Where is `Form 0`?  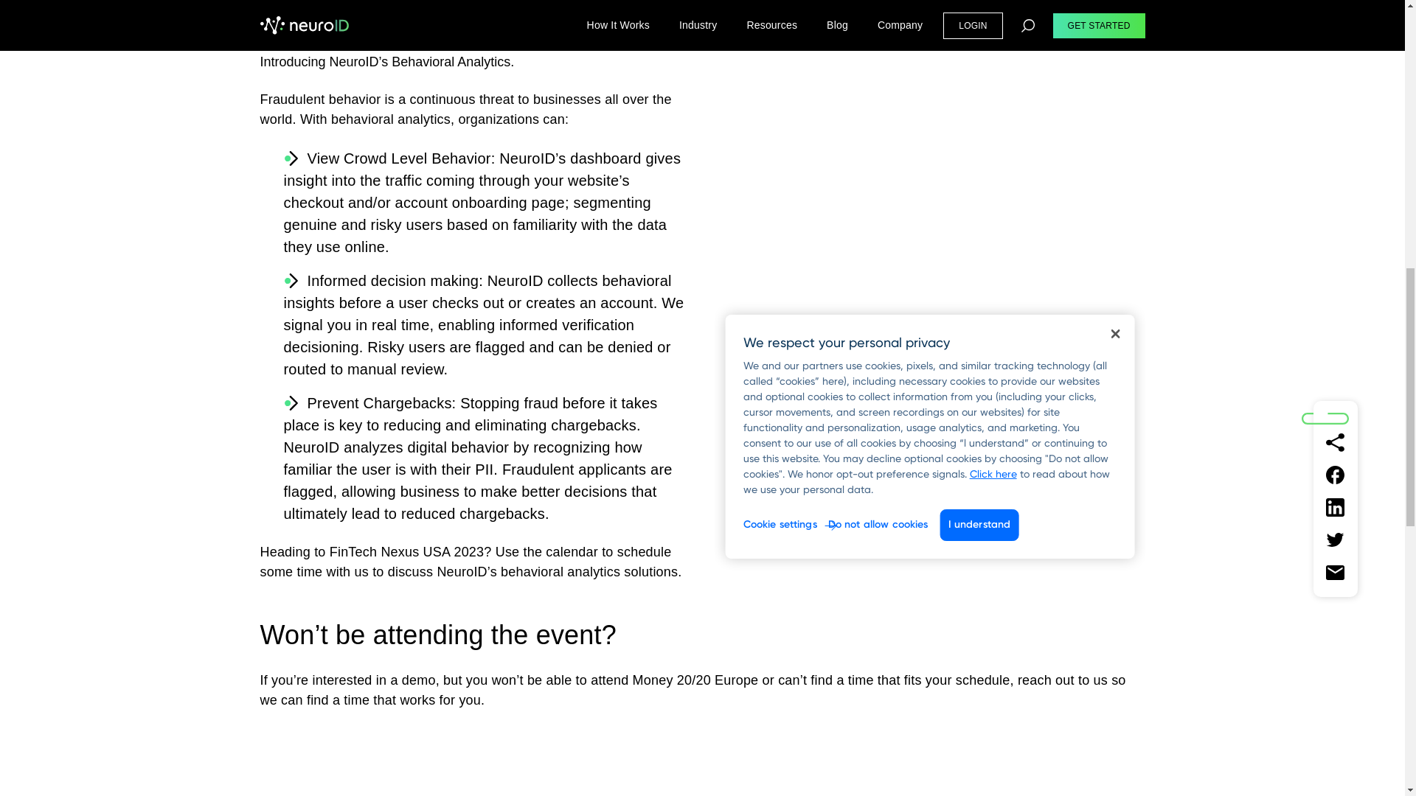
Form 0 is located at coordinates (701, 762).